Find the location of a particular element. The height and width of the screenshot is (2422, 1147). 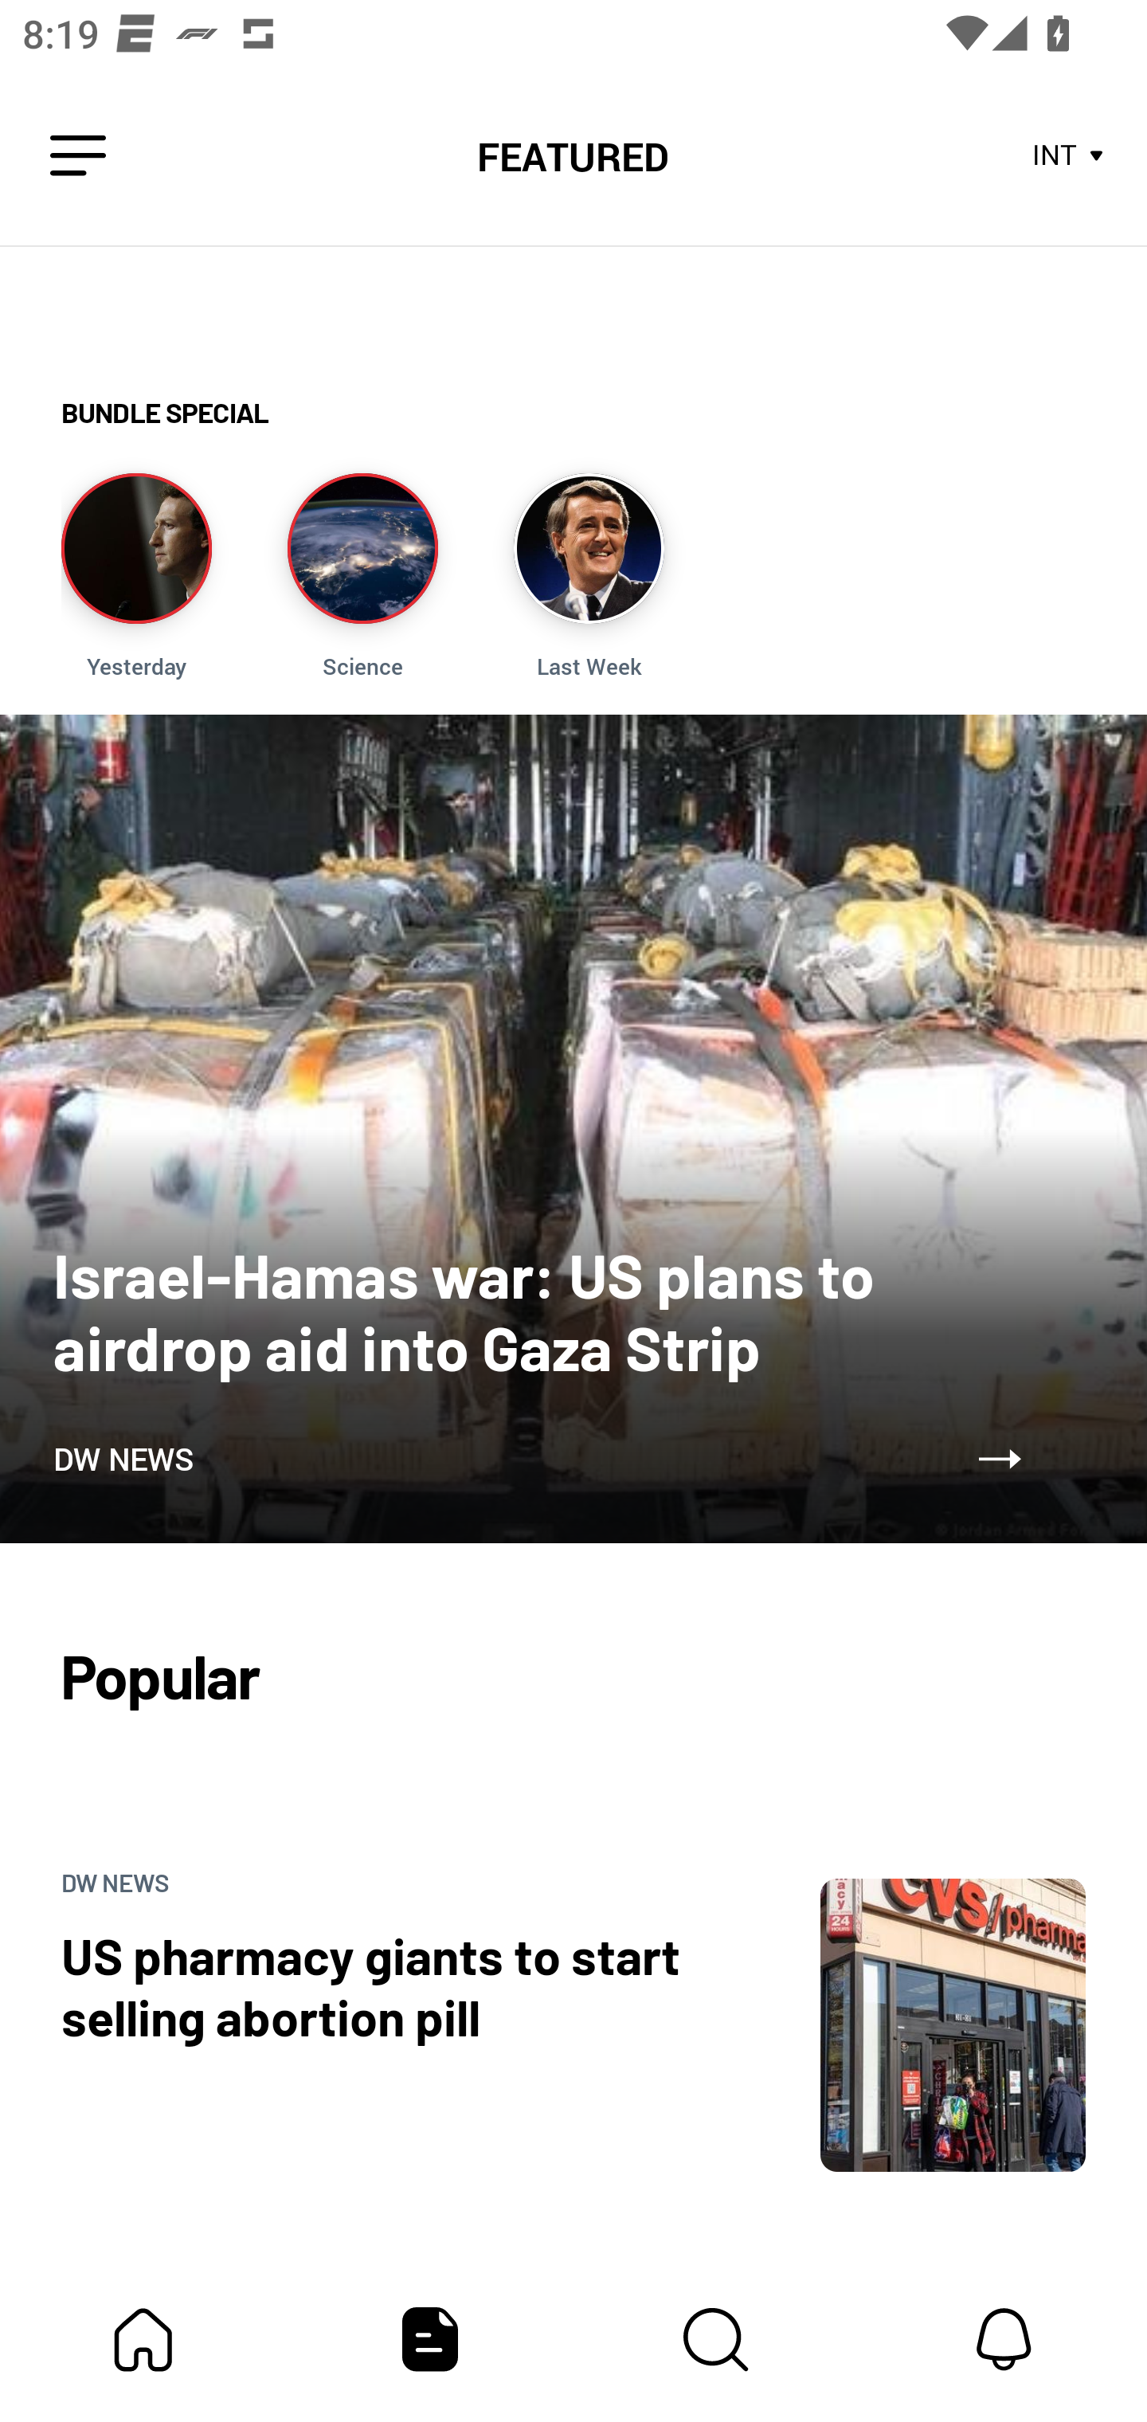

Story Image Yesterday is located at coordinates (136, 576).